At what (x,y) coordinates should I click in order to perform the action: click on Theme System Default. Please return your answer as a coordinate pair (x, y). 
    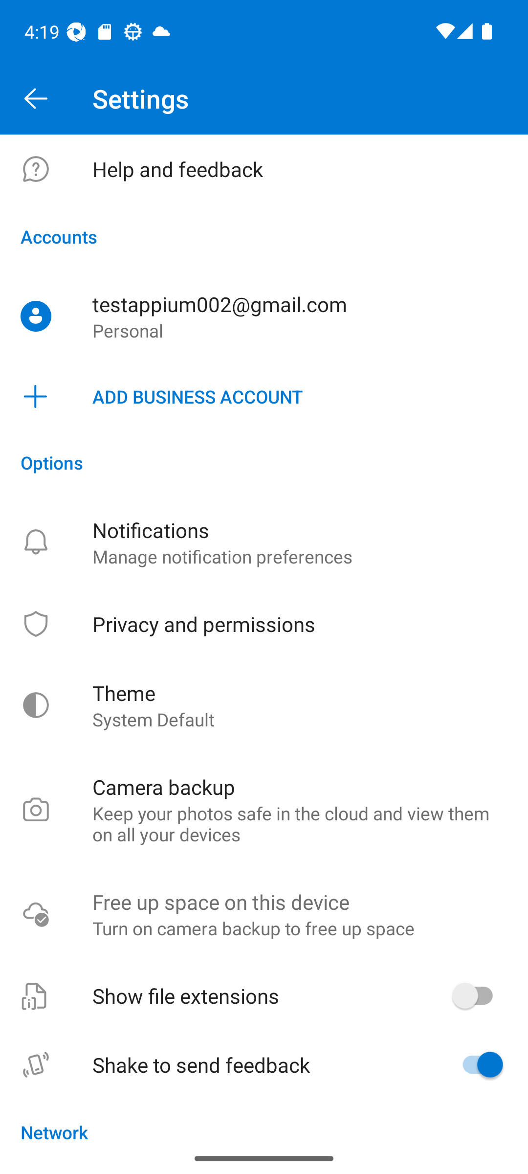
    Looking at the image, I should click on (264, 705).